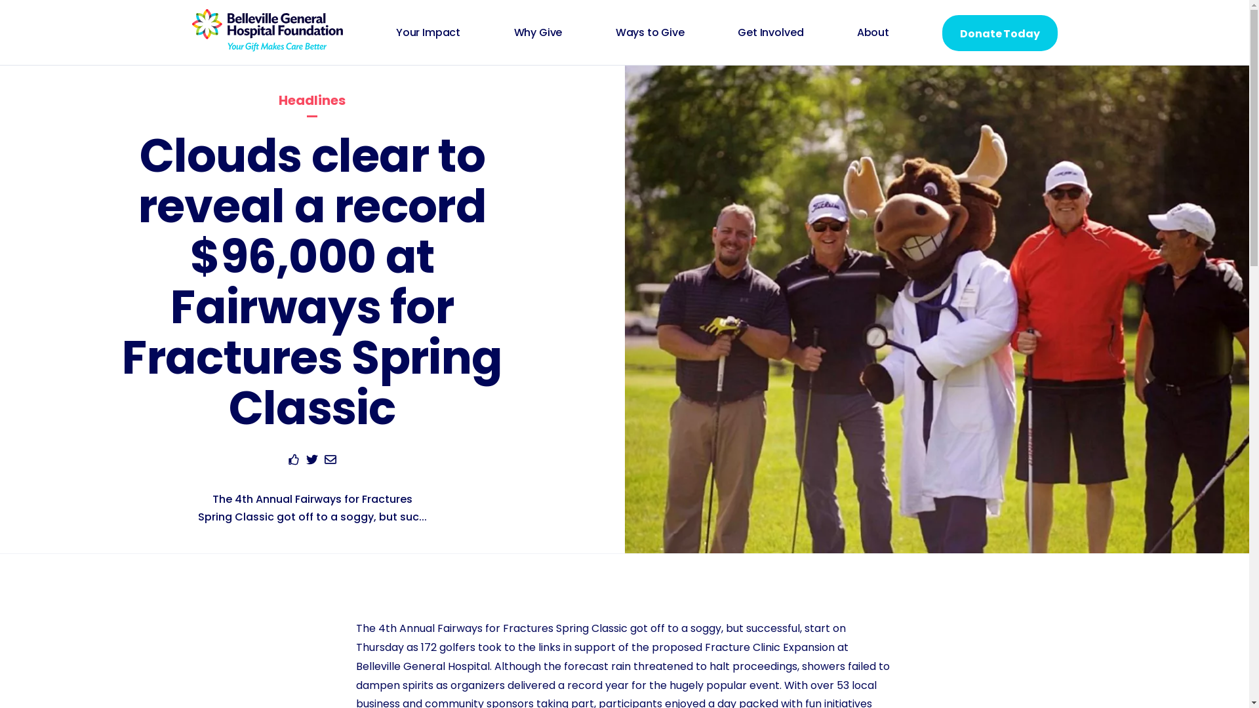 This screenshot has height=708, width=1259. What do you see at coordinates (770, 33) in the screenshot?
I see `Get Involved` at bounding box center [770, 33].